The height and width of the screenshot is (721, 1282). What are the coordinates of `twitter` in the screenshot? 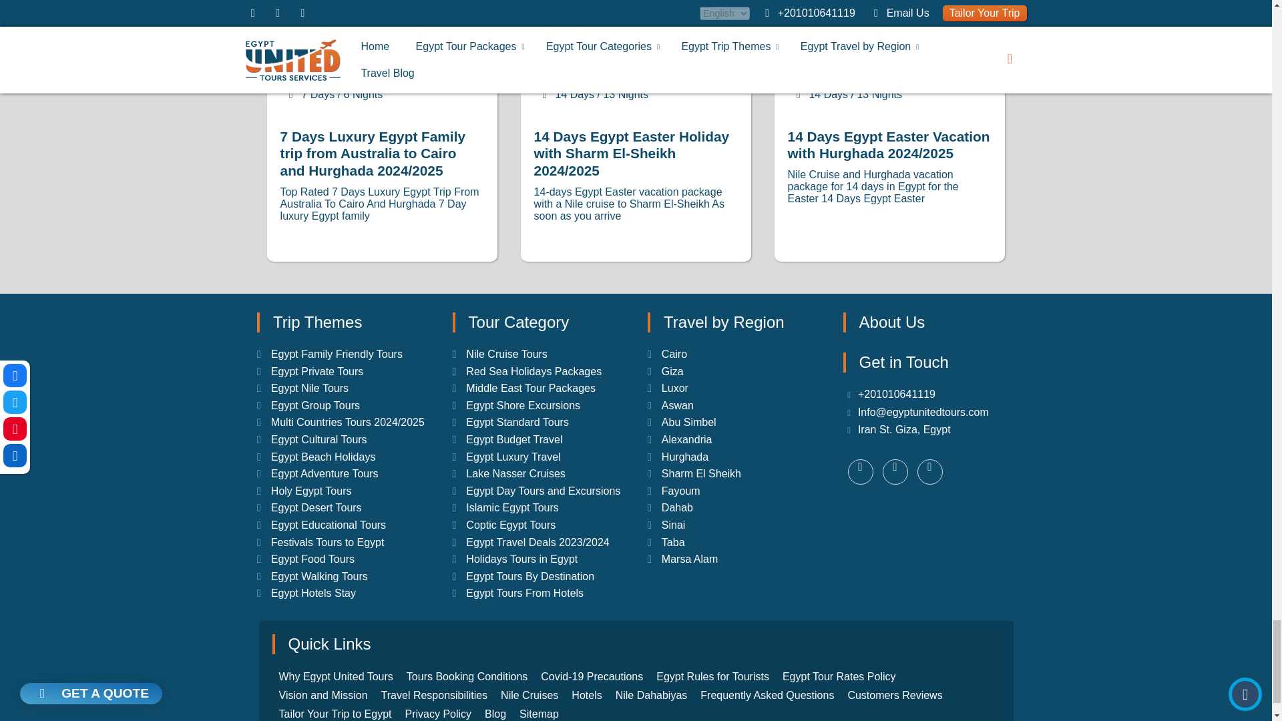 It's located at (895, 471).